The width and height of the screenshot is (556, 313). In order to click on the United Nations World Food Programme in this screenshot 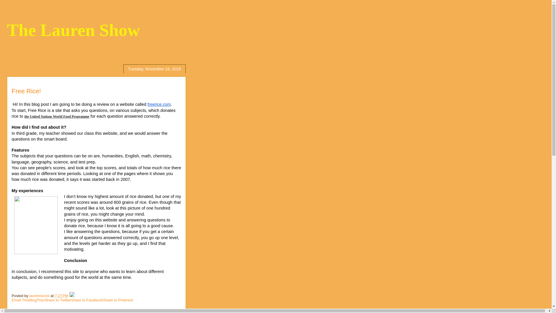, I will do `click(57, 117)`.